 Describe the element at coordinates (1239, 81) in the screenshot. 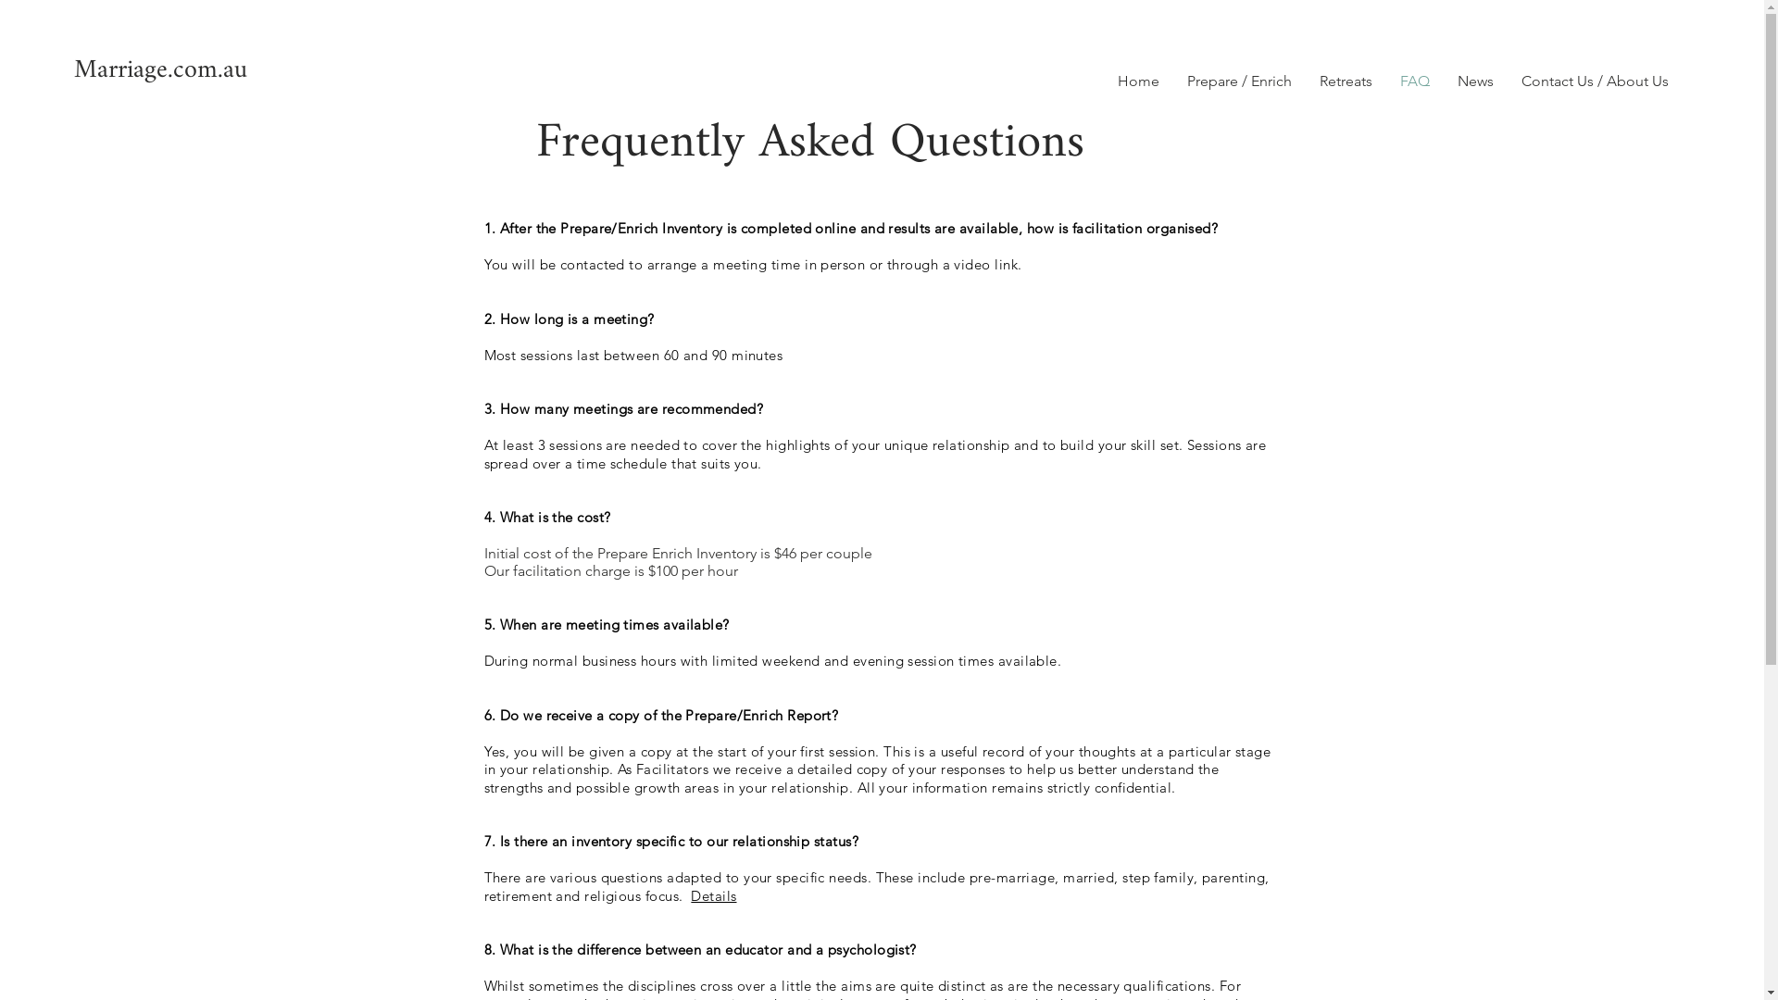

I see `Prepare / Enrich` at that location.